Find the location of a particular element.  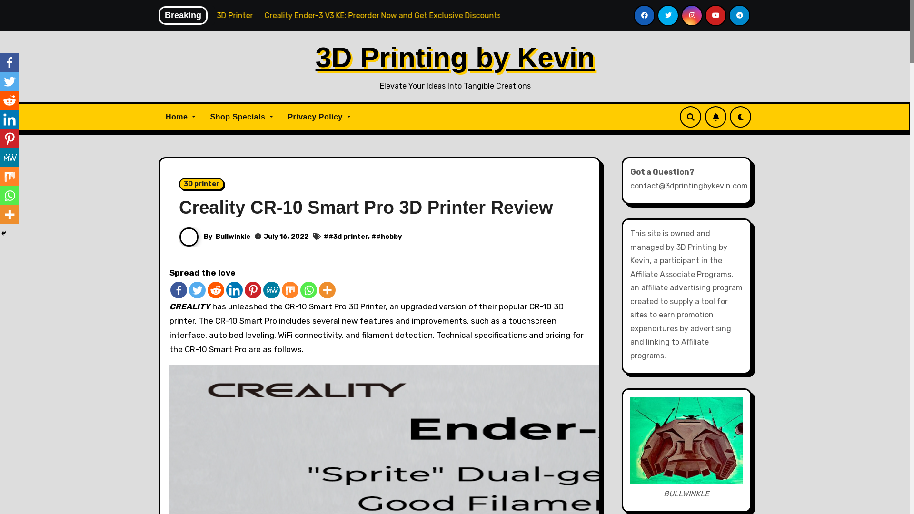

MeWe is located at coordinates (10, 158).